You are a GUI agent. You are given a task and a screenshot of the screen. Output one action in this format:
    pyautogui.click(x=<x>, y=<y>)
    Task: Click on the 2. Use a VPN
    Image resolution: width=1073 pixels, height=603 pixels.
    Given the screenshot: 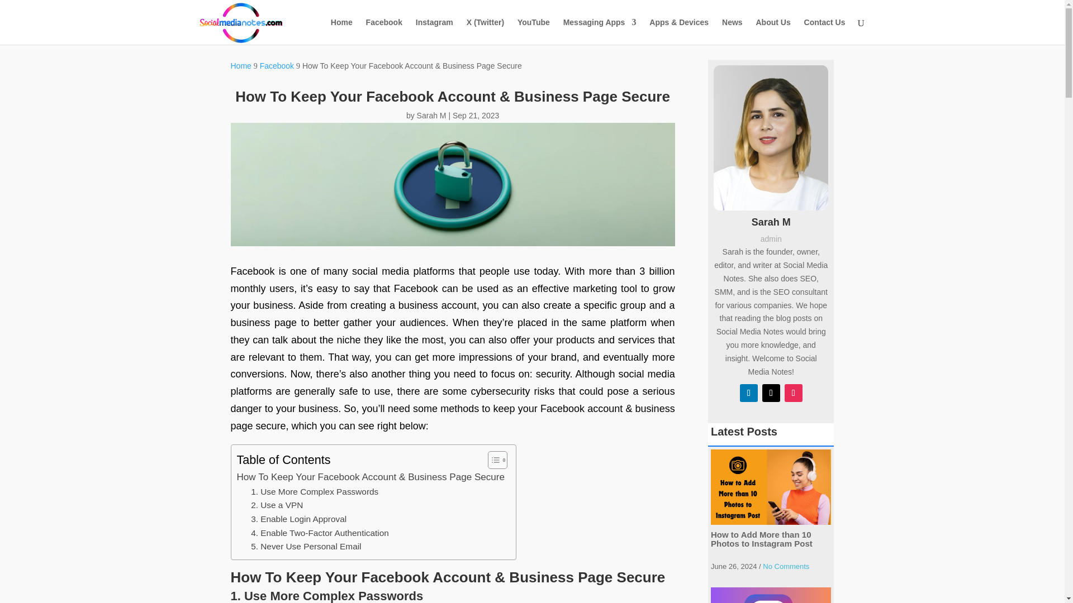 What is the action you would take?
    pyautogui.click(x=277, y=506)
    